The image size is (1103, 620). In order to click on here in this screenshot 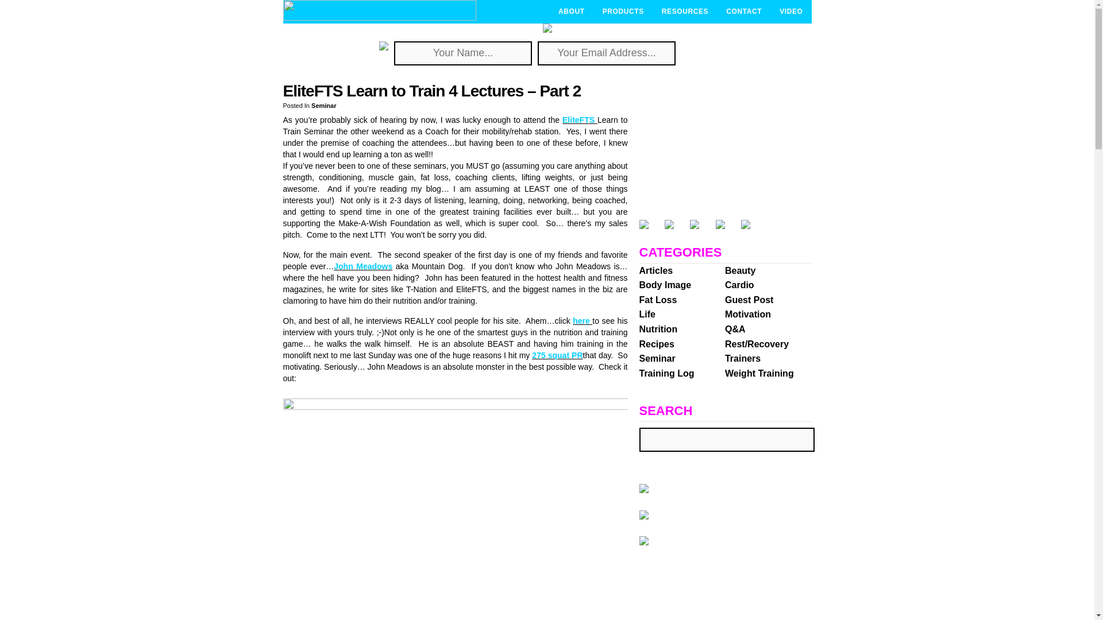, I will do `click(583, 320)`.